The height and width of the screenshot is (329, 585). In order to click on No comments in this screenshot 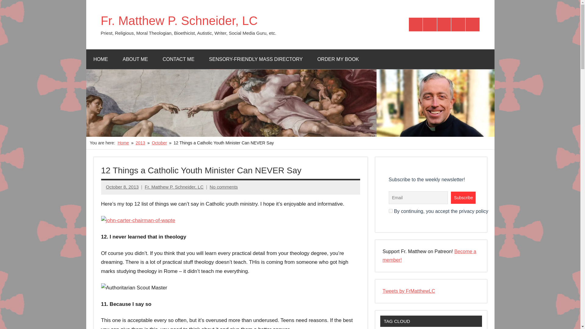, I will do `click(224, 187)`.